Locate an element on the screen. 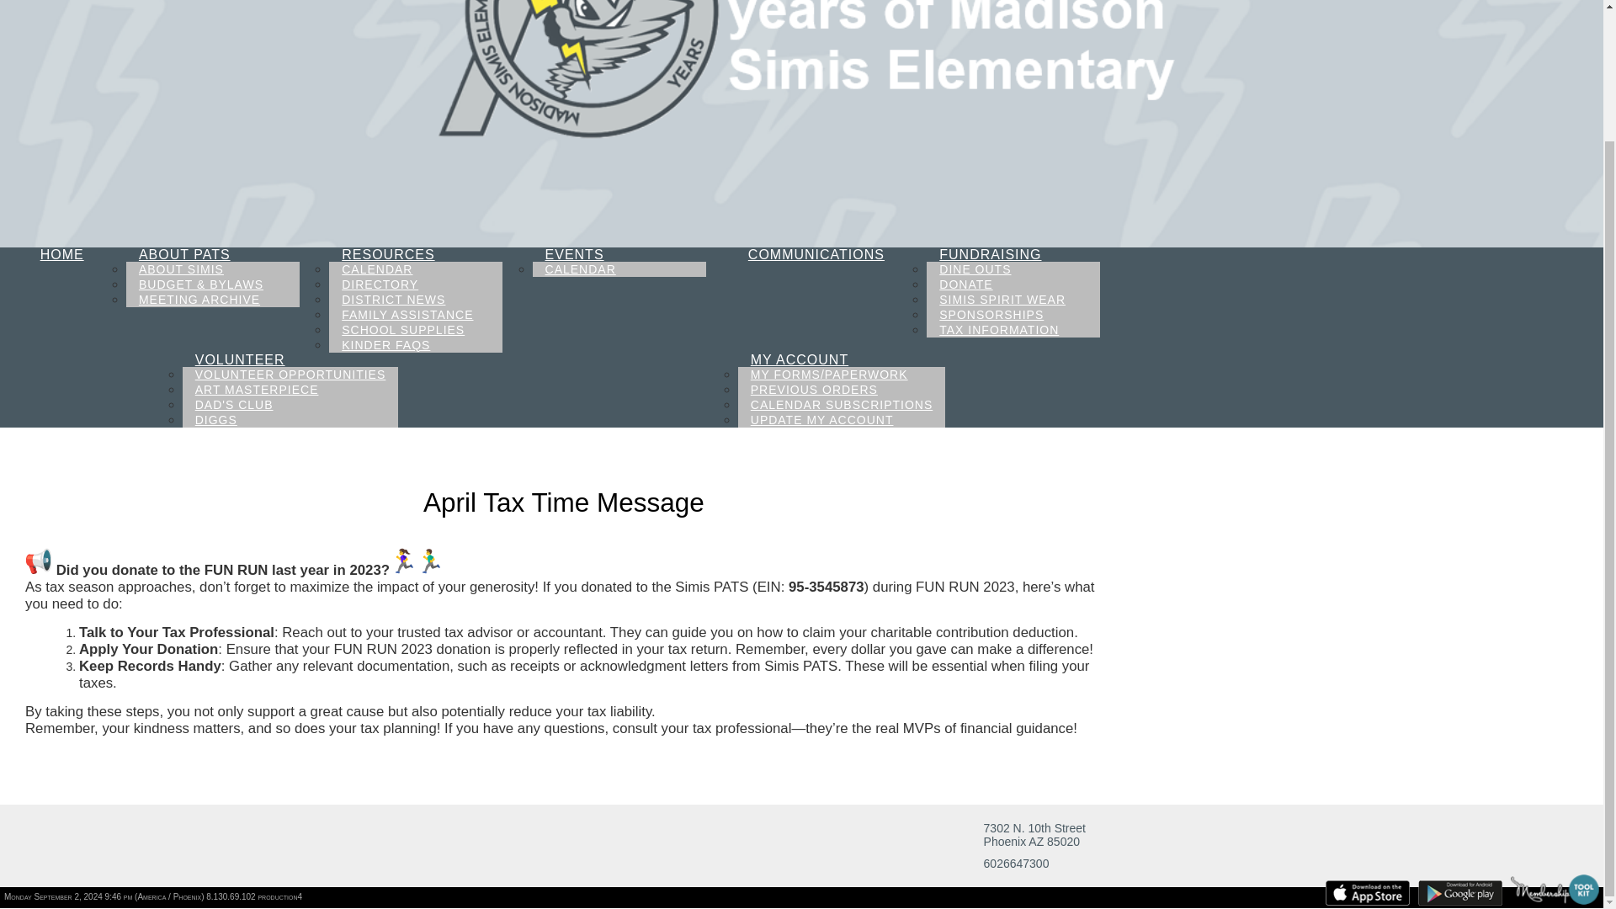 The width and height of the screenshot is (1616, 909). DAD'S CLUB is located at coordinates (234, 404).